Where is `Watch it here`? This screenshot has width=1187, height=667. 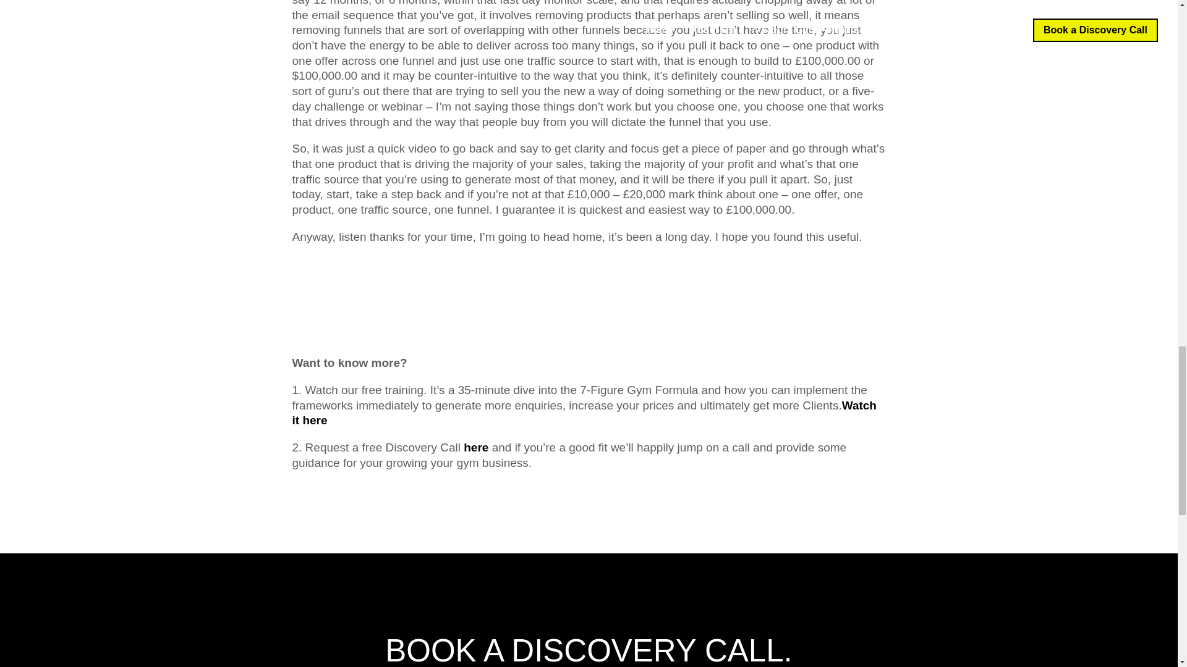
Watch it here is located at coordinates (584, 413).